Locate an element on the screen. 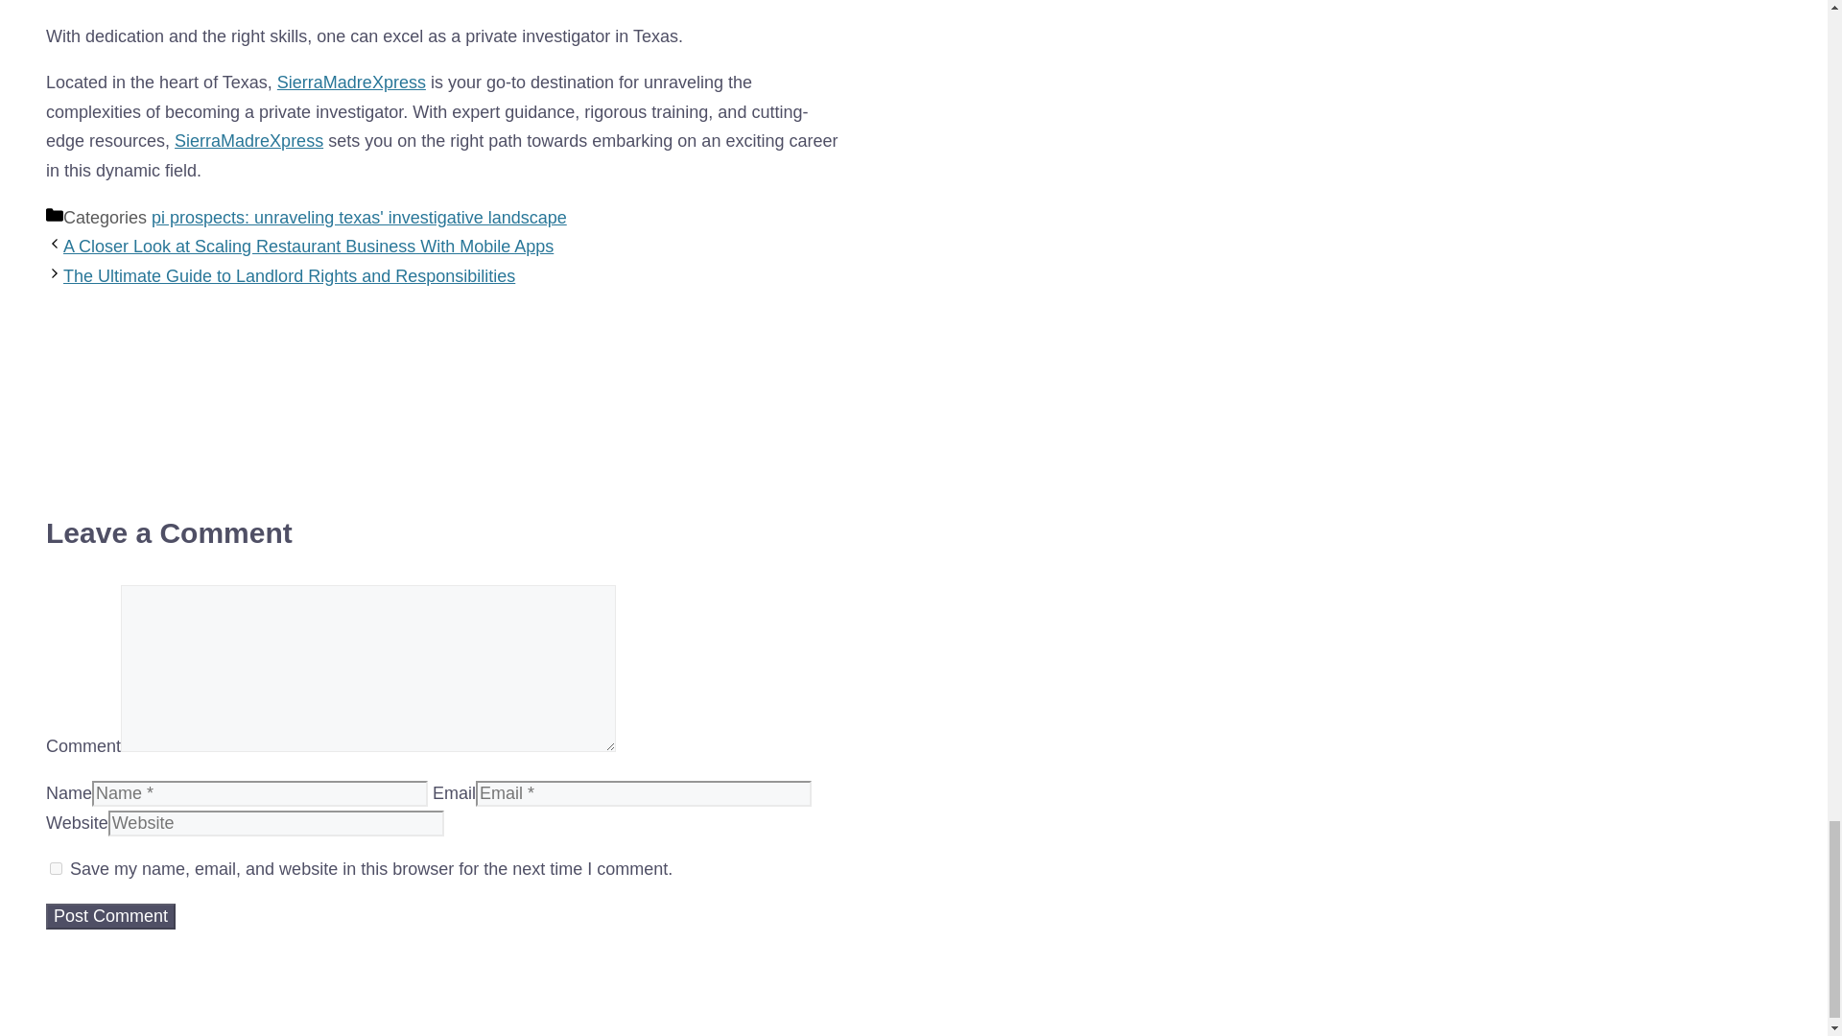 This screenshot has width=1842, height=1036. yes is located at coordinates (56, 867).